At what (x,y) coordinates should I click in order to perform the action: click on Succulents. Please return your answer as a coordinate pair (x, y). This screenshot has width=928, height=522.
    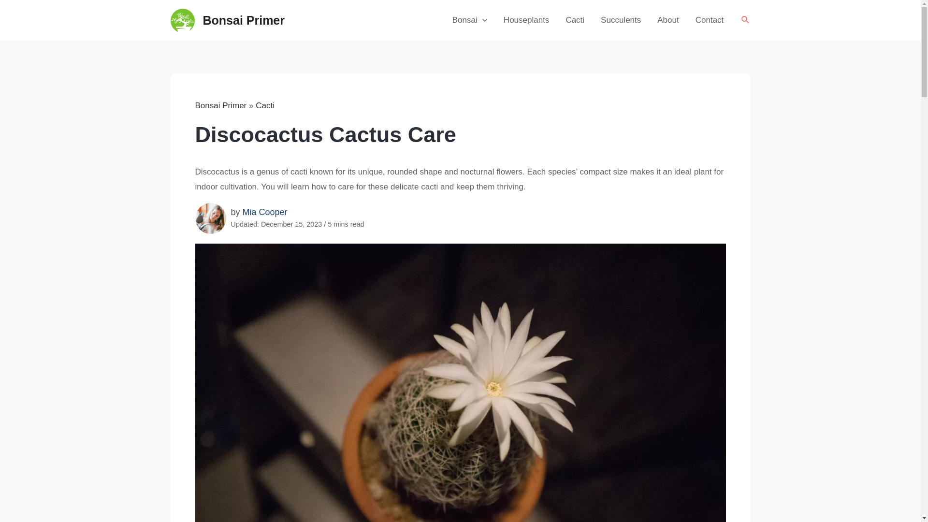
    Looking at the image, I should click on (621, 20).